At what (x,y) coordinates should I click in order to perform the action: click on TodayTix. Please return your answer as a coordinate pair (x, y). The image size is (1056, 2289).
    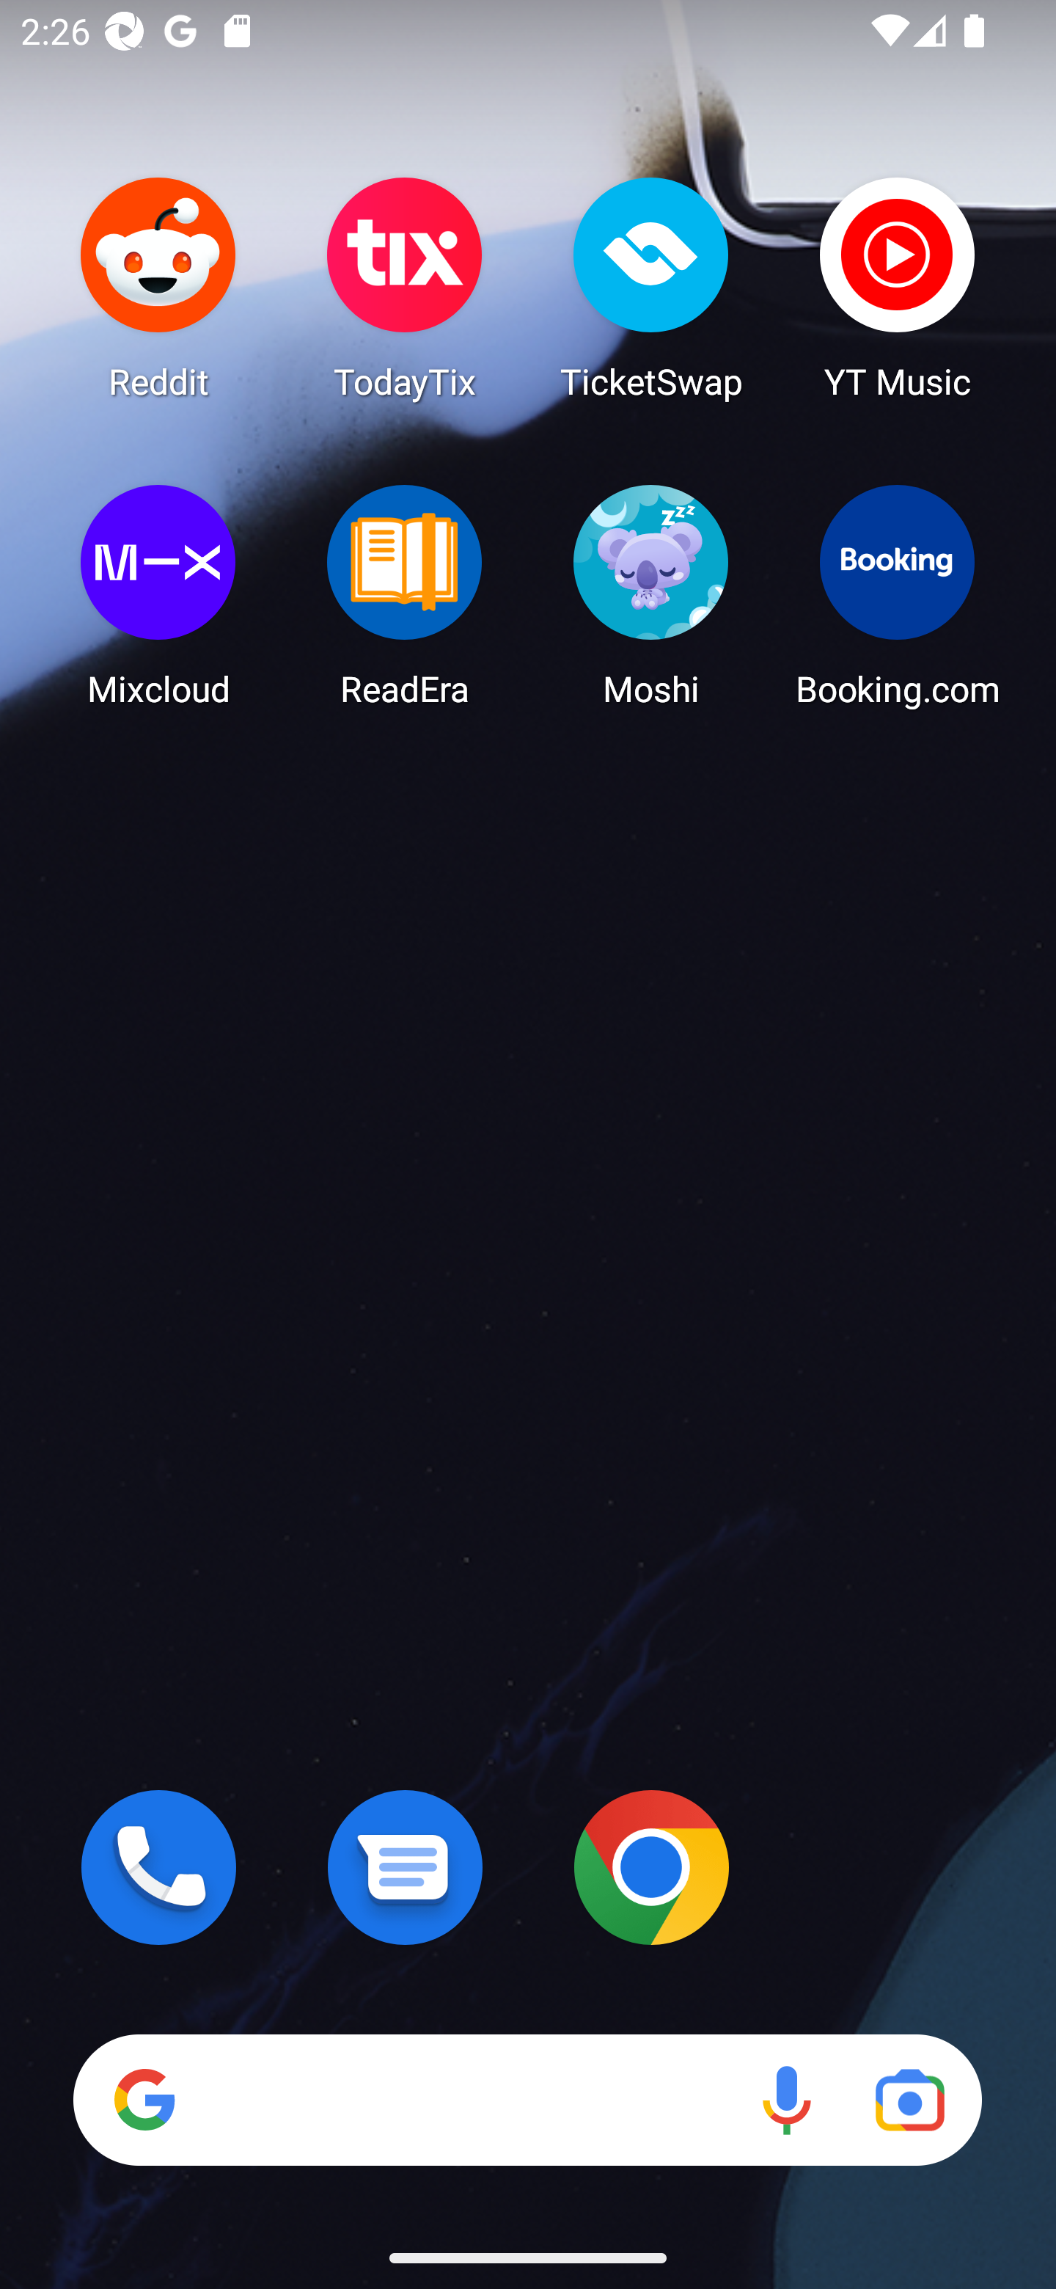
    Looking at the image, I should click on (405, 288).